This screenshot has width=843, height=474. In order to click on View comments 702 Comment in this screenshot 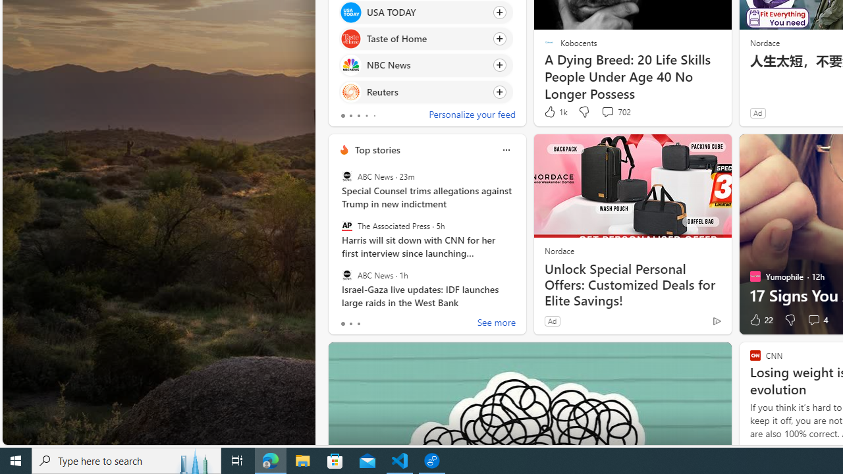, I will do `click(615, 112)`.